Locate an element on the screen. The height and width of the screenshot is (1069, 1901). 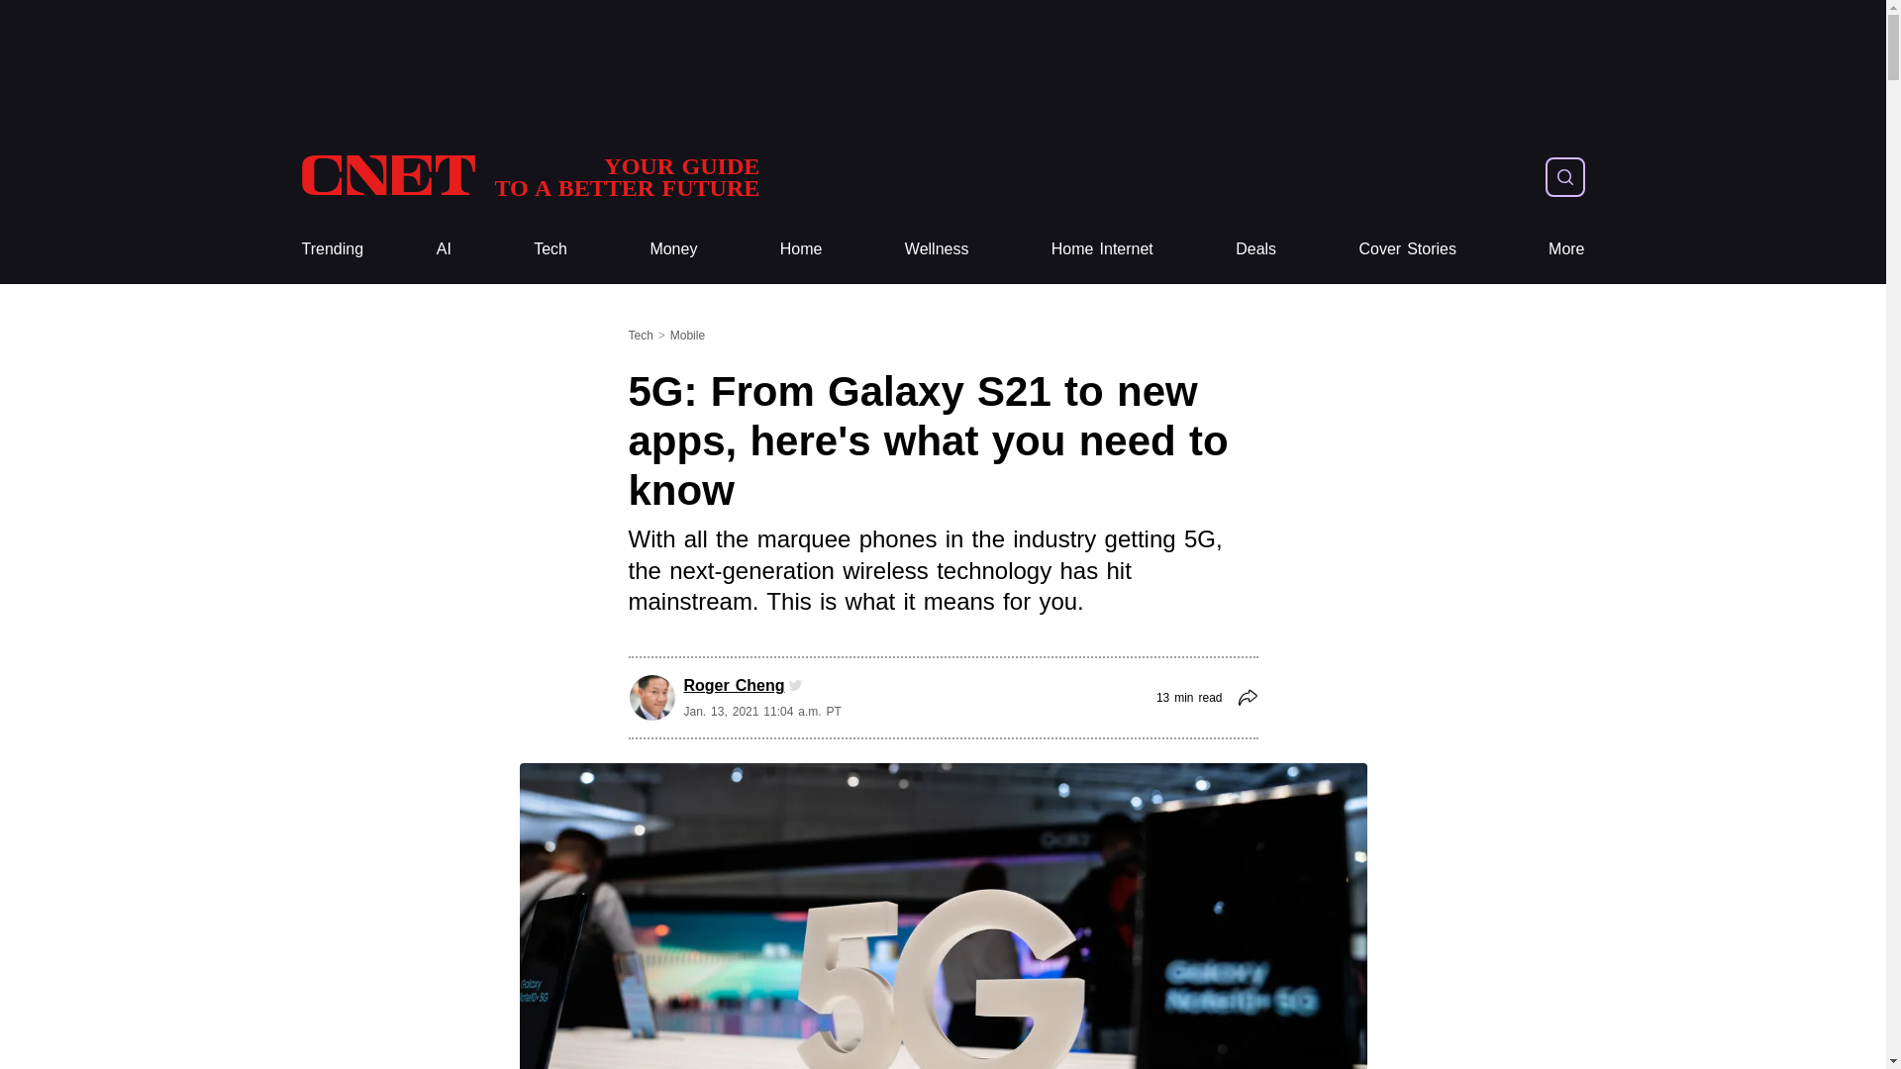
Home Internet is located at coordinates (529, 176).